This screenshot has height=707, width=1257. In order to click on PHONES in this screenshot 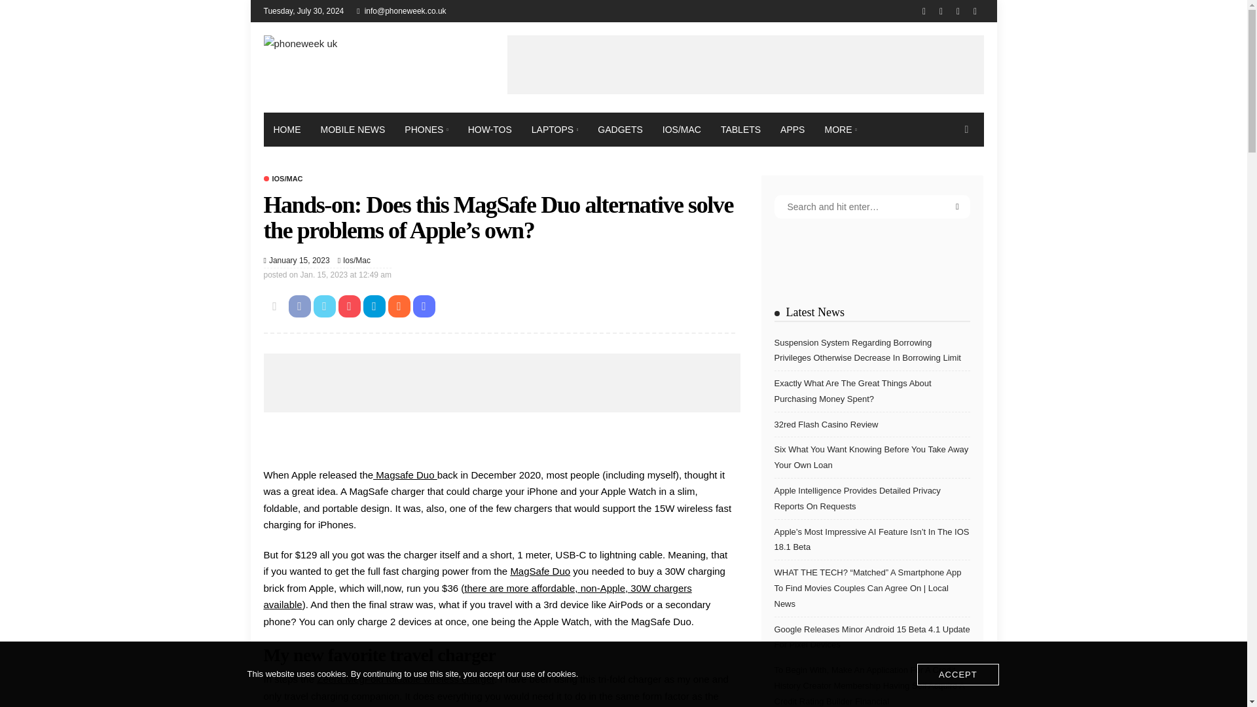, I will do `click(426, 129)`.